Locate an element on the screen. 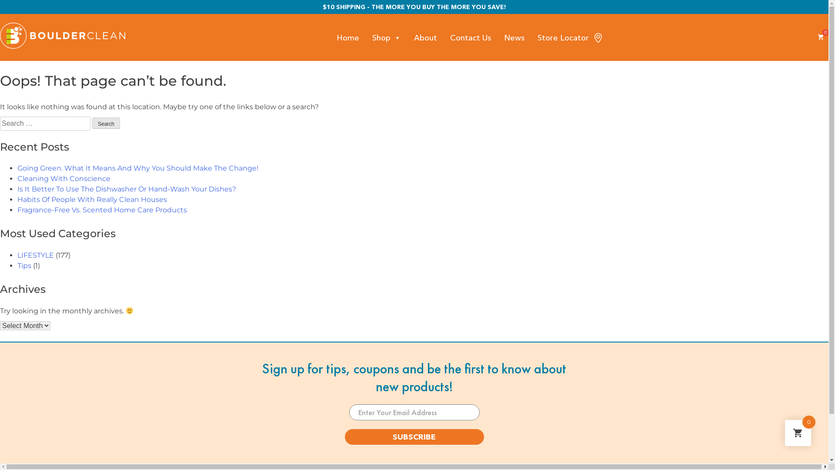 This screenshot has width=835, height=470. Home is located at coordinates (348, 37).